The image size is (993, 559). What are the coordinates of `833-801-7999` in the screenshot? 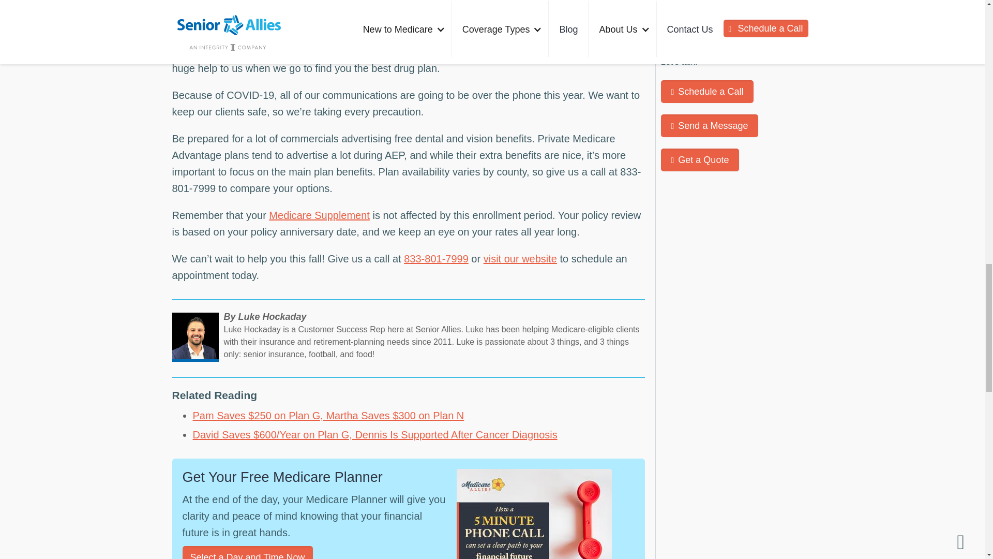 It's located at (437, 259).